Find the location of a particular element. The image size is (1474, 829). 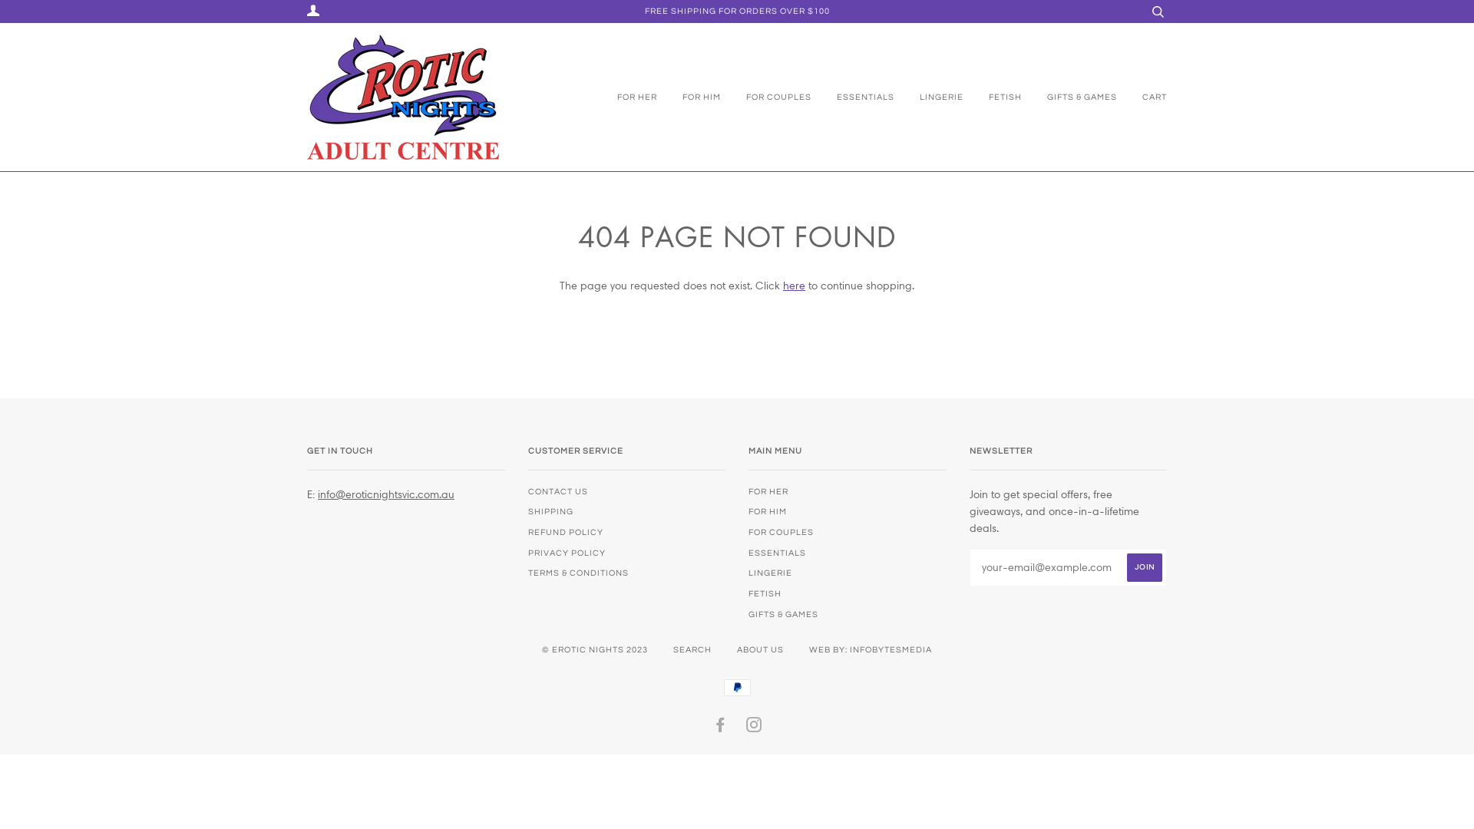

LINGERIE is located at coordinates (930, 97).